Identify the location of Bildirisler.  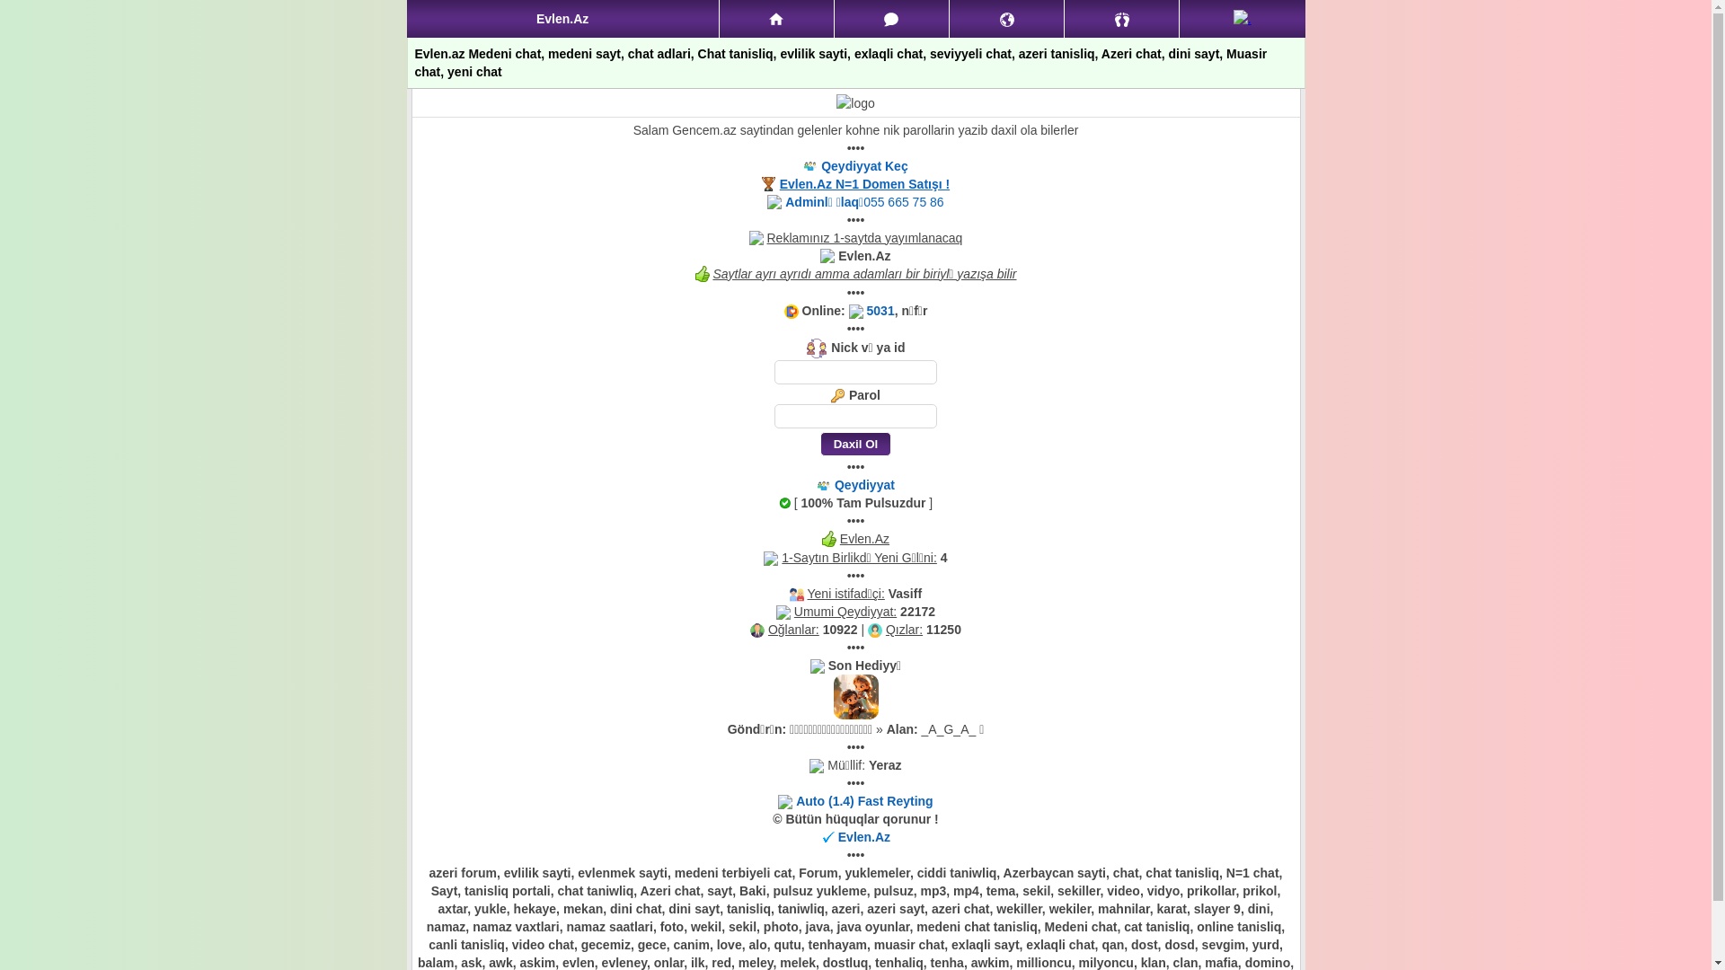
(1006, 19).